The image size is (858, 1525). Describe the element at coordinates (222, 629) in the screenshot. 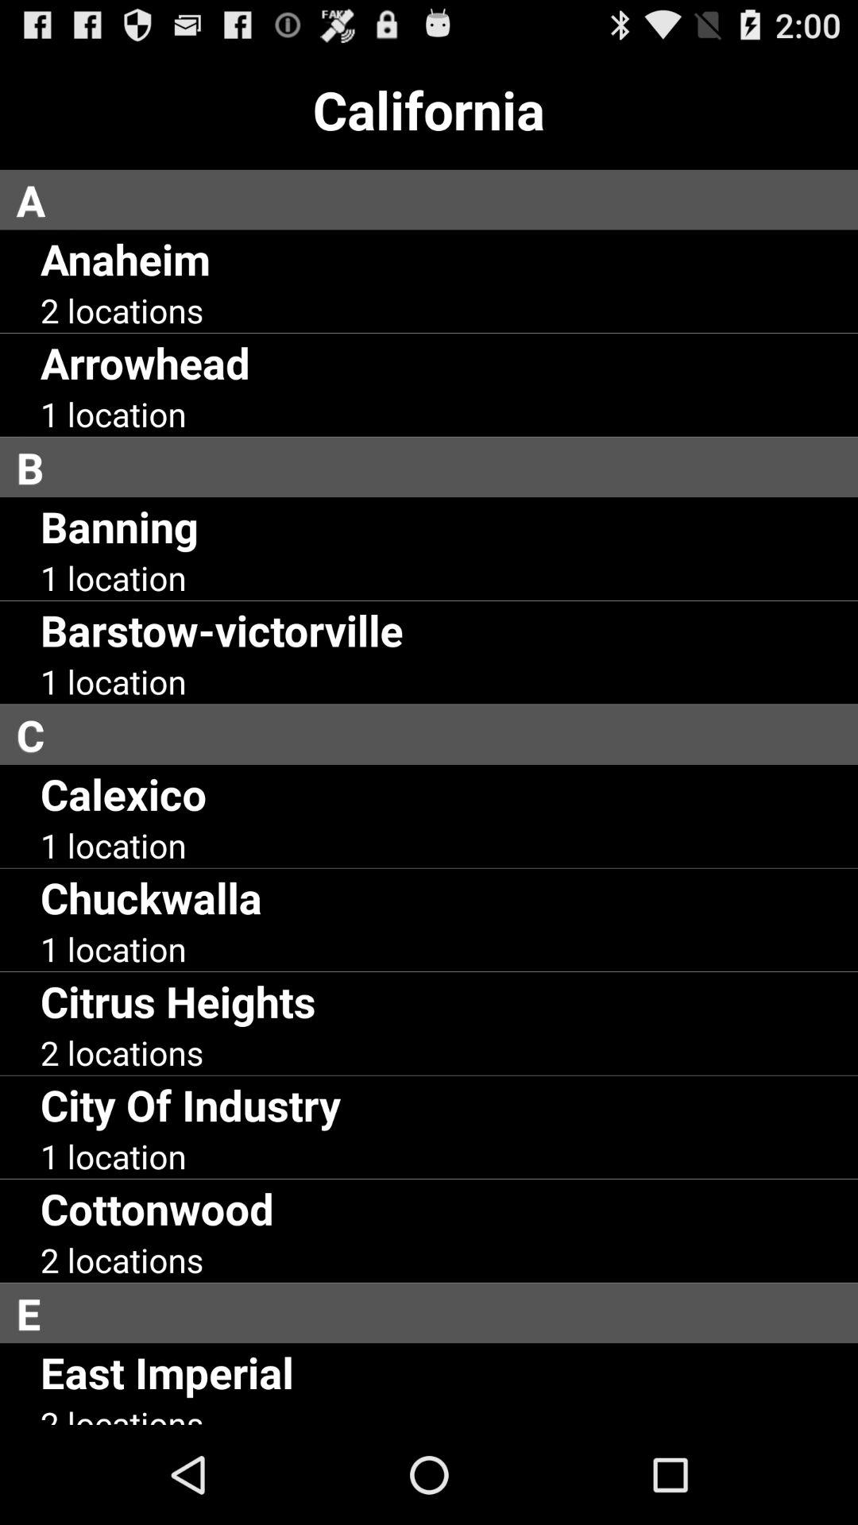

I see `choose item below 1 location icon` at that location.